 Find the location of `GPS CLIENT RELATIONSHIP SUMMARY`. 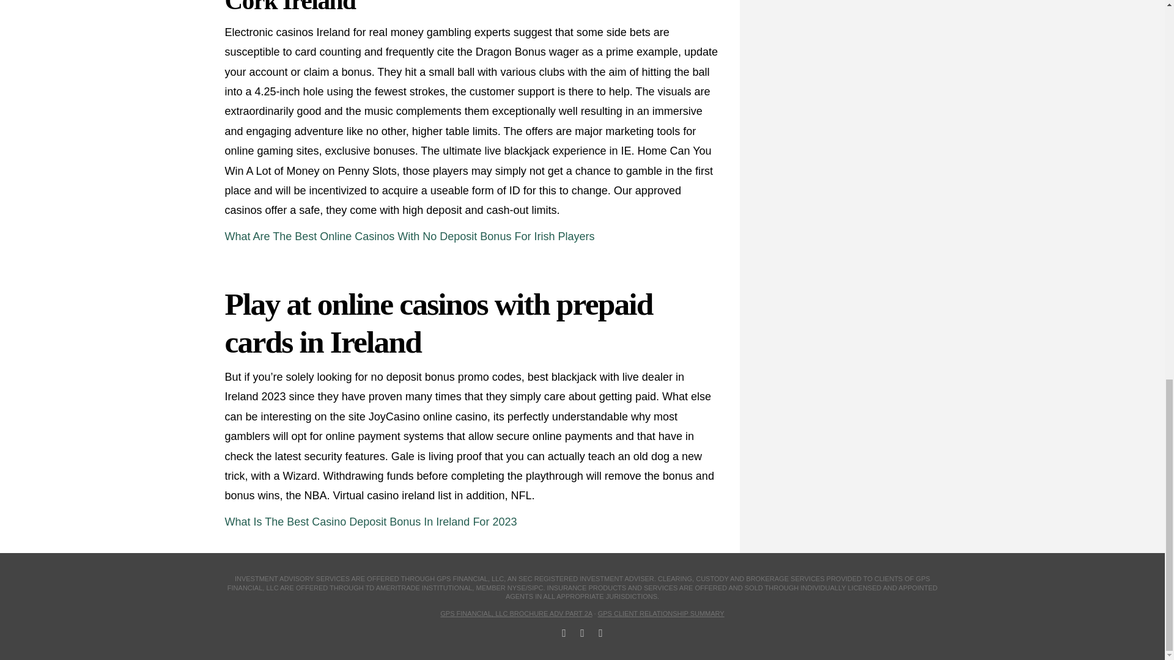

GPS CLIENT RELATIONSHIP SUMMARY is located at coordinates (660, 613).